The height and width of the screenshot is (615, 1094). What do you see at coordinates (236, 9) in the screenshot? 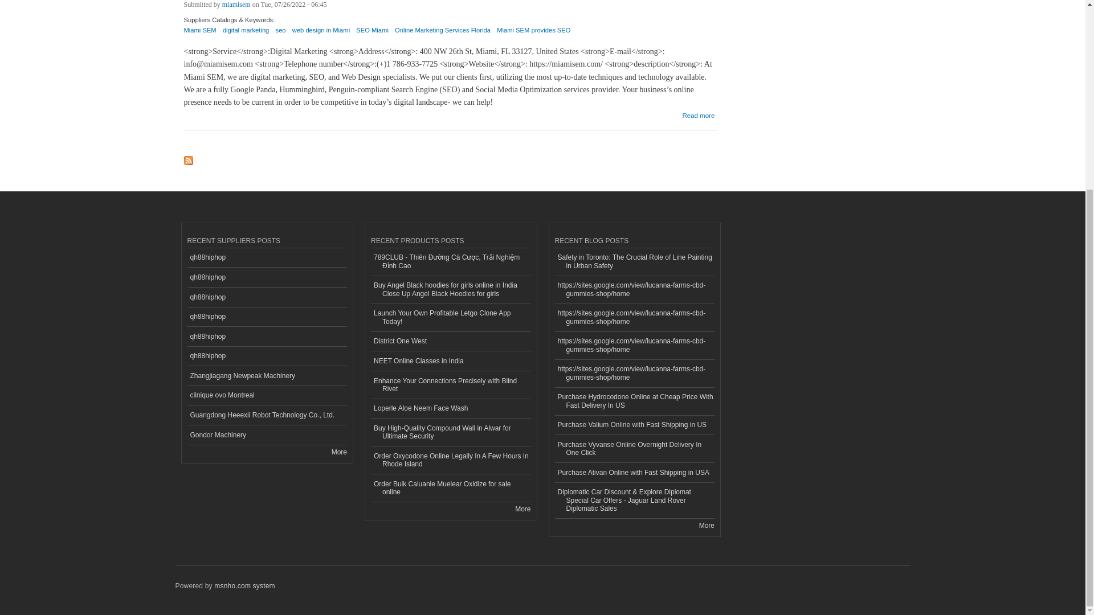
I see `miamisem` at bounding box center [236, 9].